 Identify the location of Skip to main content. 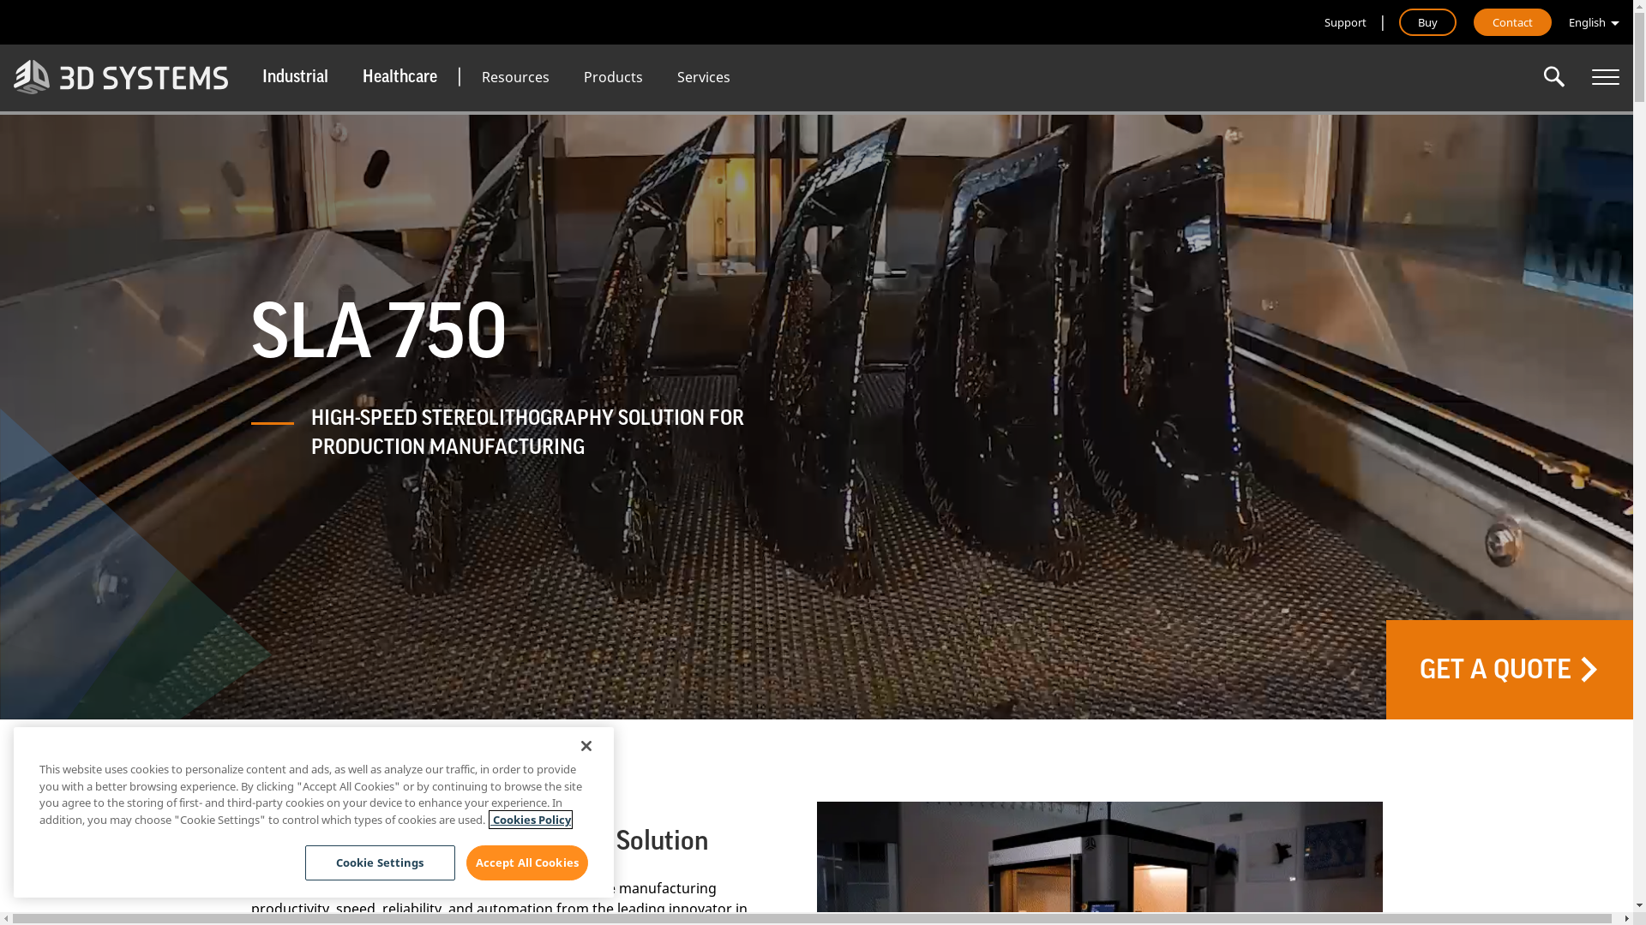
(0, 0).